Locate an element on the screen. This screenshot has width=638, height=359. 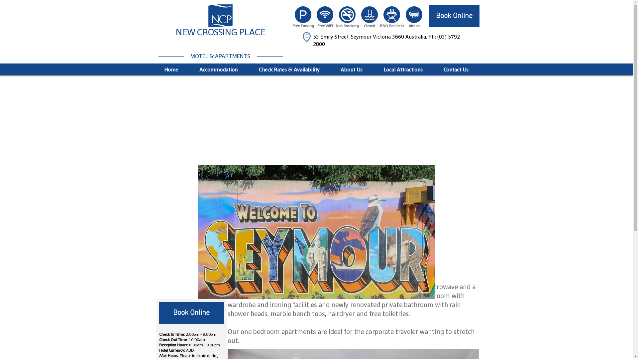
Book Online is located at coordinates (191, 313).